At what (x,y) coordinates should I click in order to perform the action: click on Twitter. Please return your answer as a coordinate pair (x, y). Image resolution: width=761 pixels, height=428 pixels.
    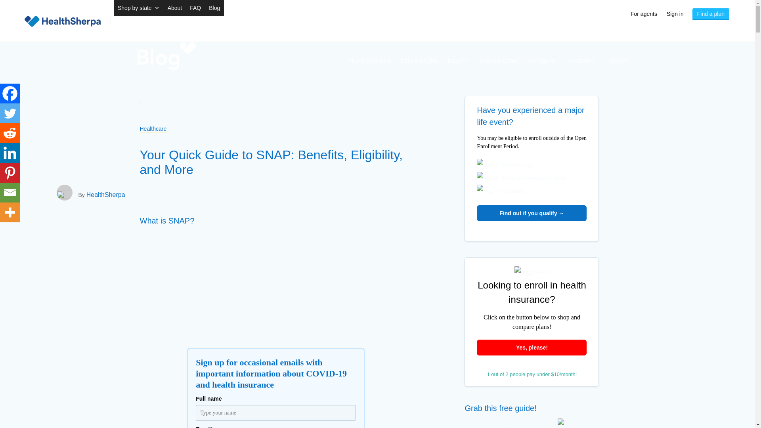
    Looking at the image, I should click on (10, 113).